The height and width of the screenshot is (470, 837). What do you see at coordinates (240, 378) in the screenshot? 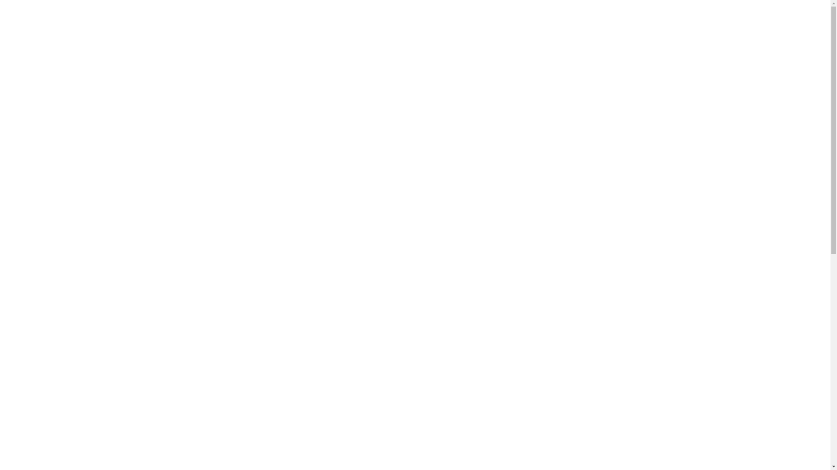
I see `LOG IN` at bounding box center [240, 378].